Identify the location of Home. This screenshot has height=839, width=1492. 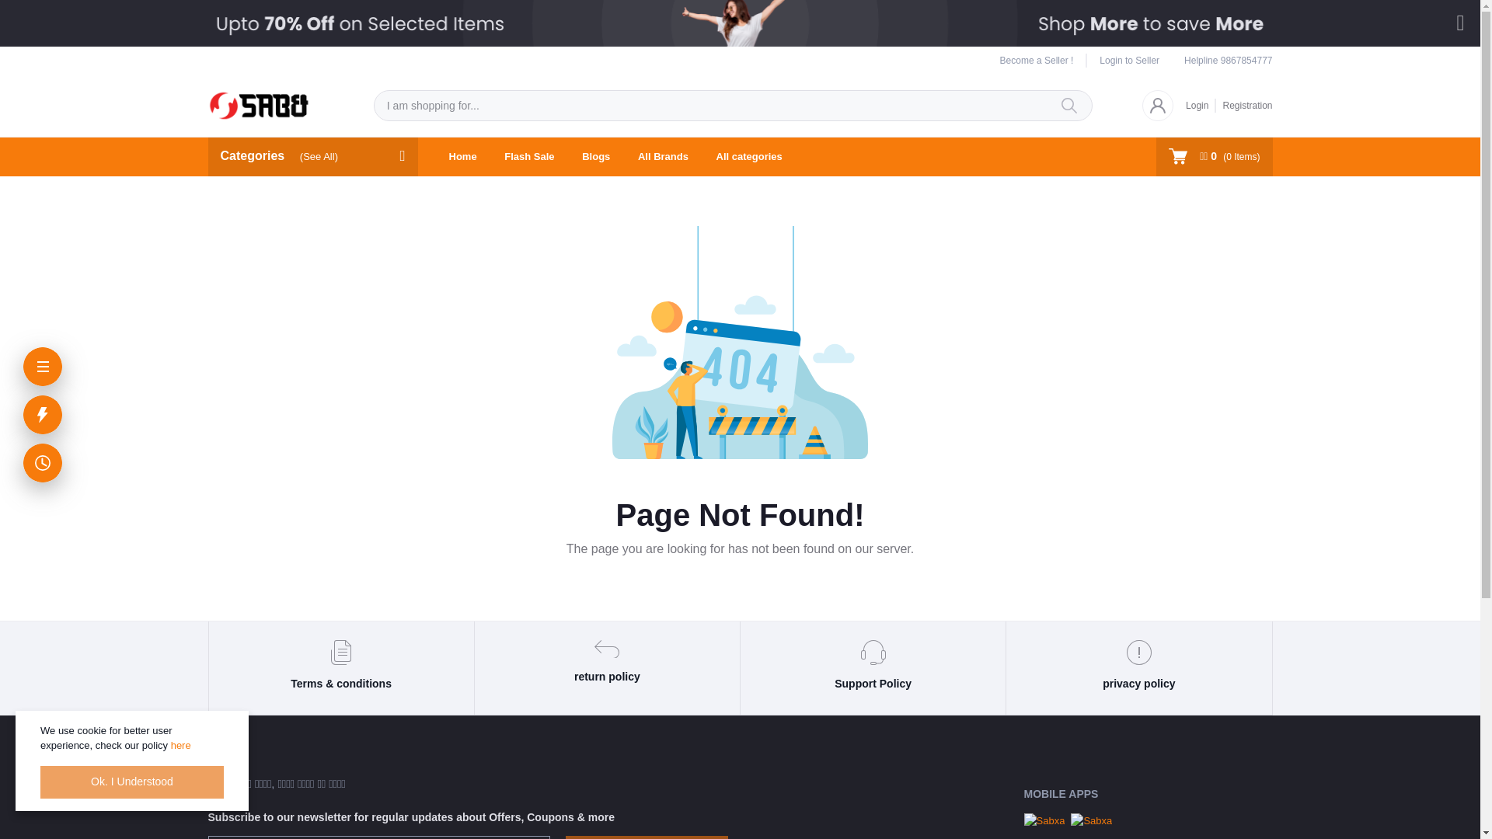
(463, 157).